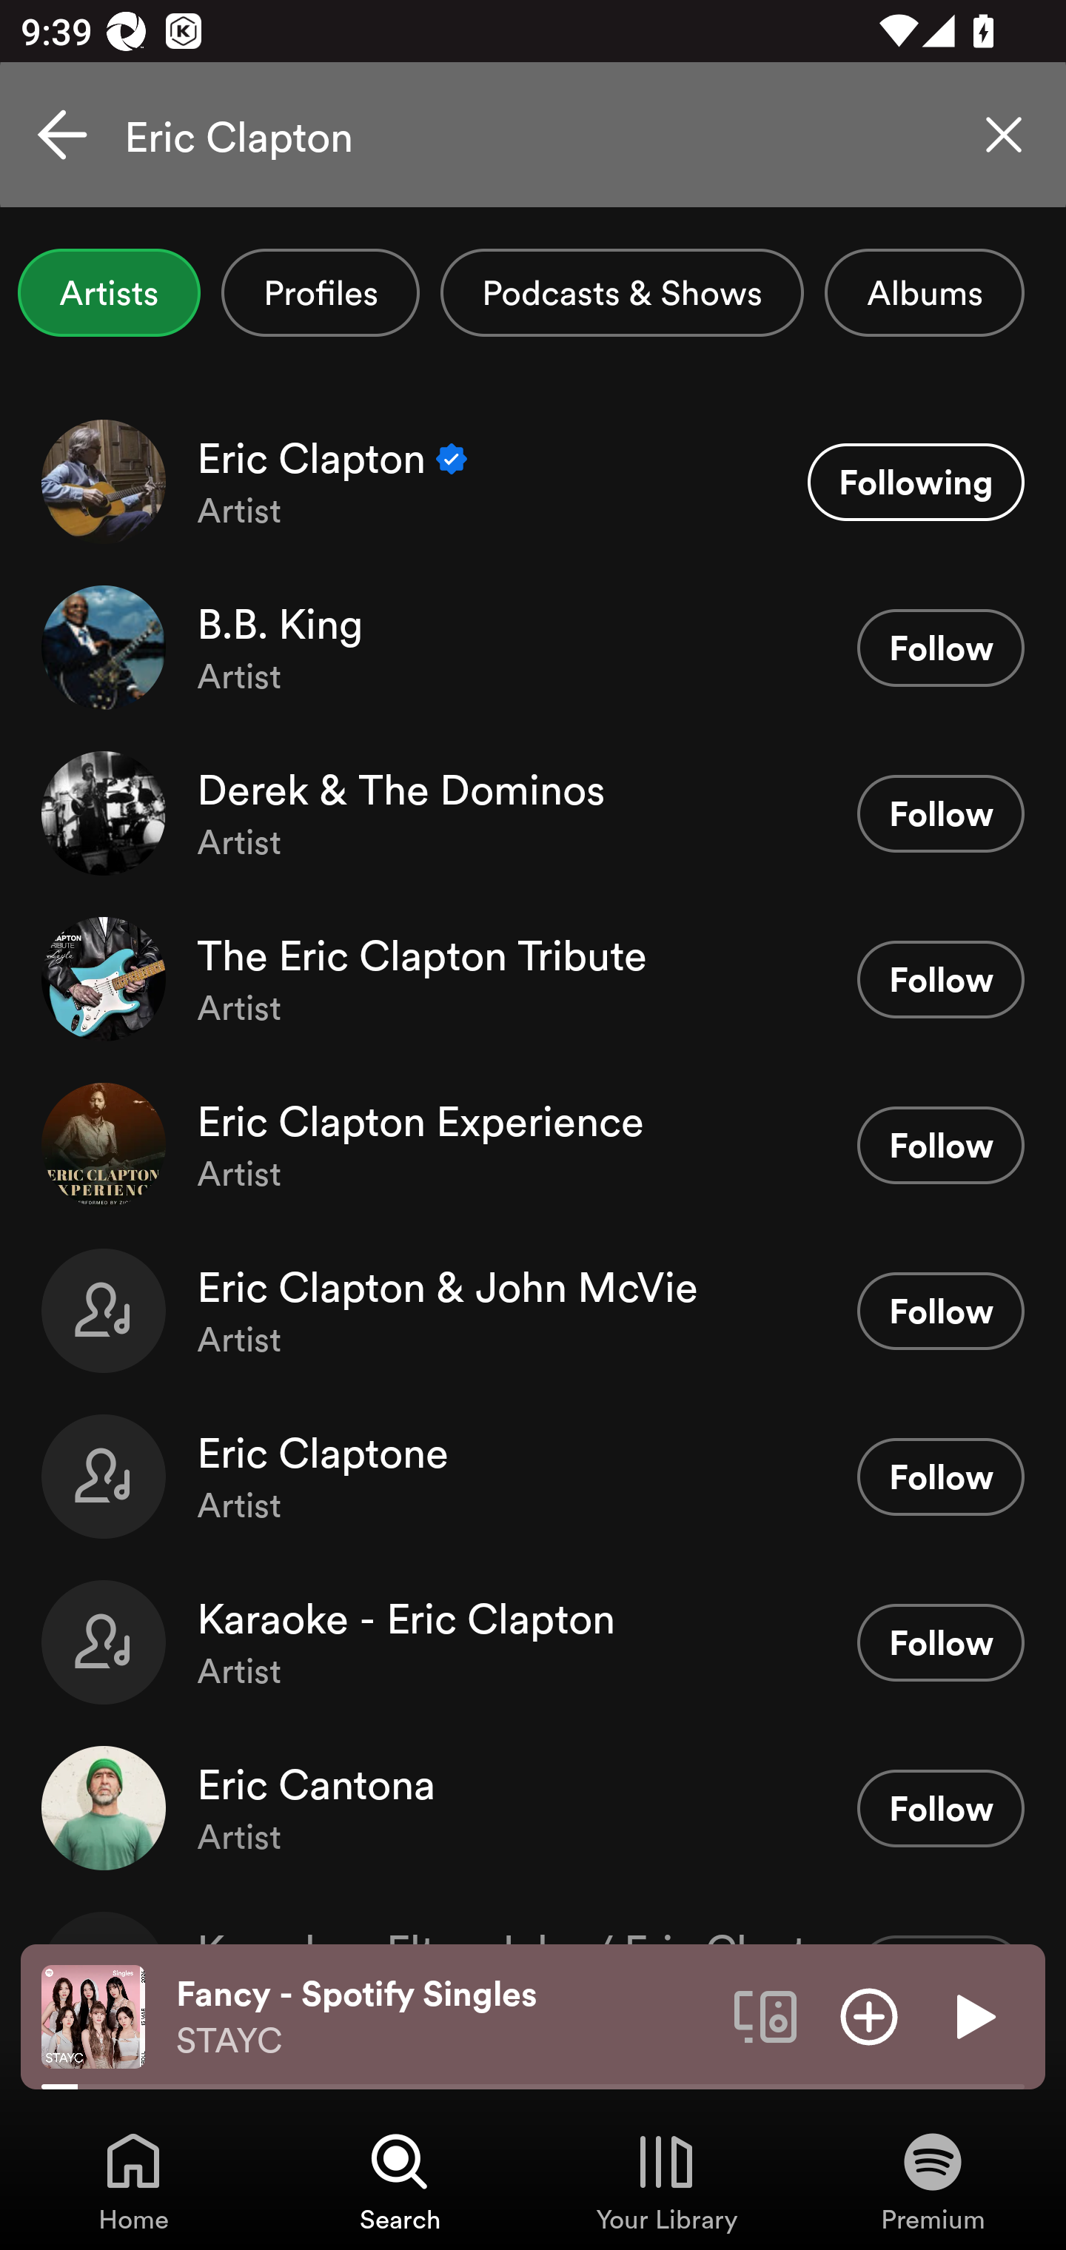  What do you see at coordinates (940, 1642) in the screenshot?
I see `Follow` at bounding box center [940, 1642].